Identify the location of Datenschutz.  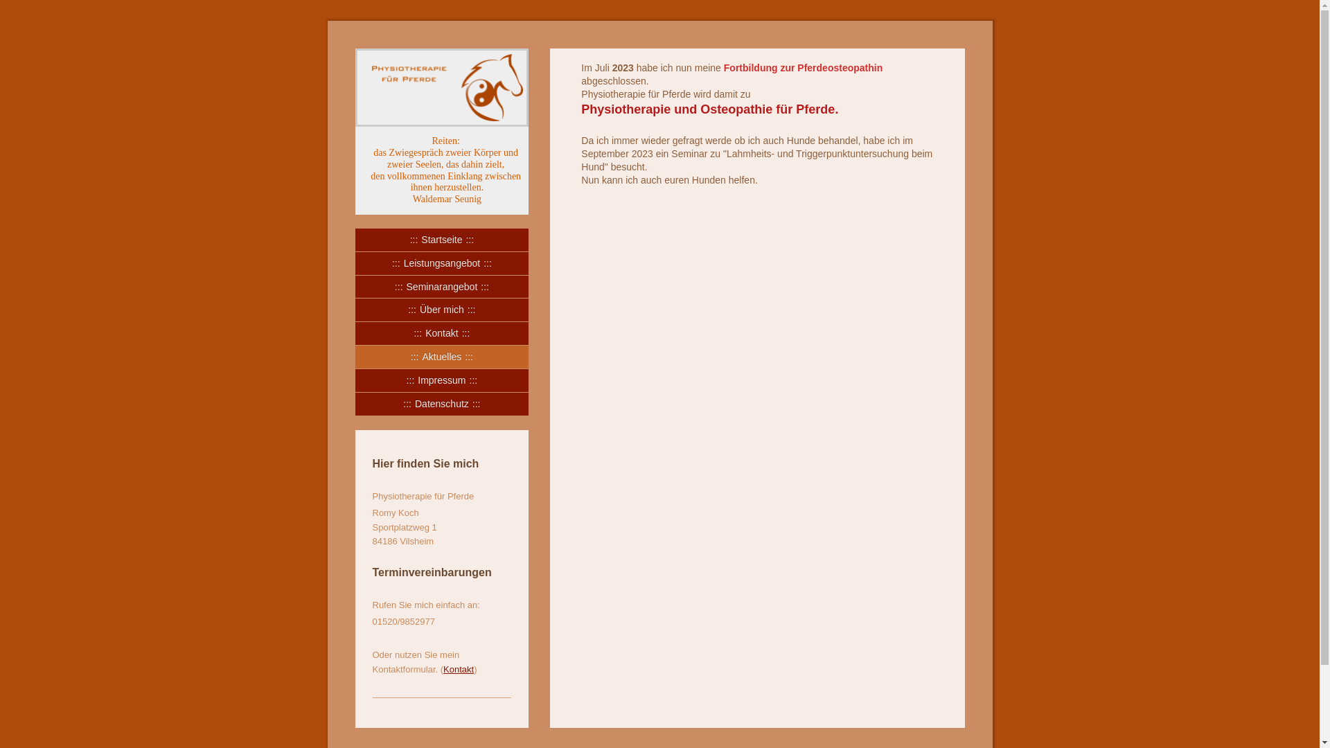
(442, 404).